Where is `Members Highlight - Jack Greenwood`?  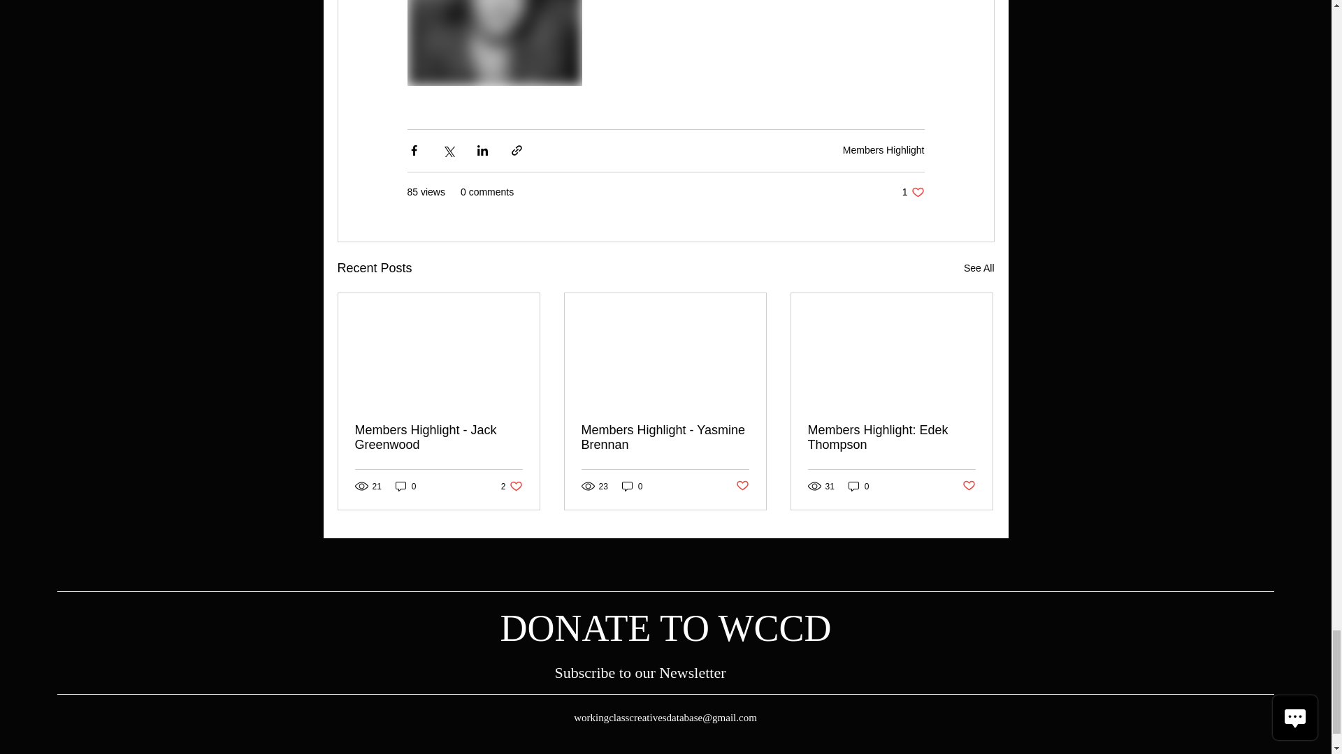 Members Highlight - Jack Greenwood is located at coordinates (439, 437).